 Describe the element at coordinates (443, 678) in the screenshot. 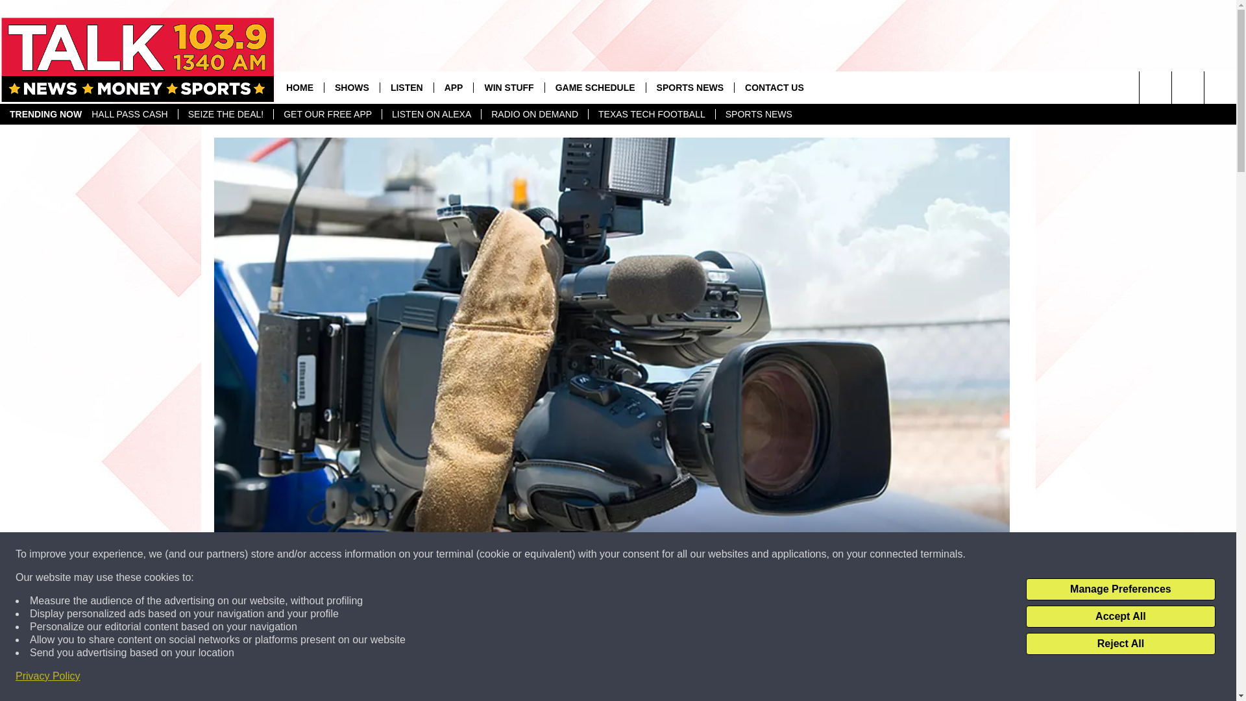

I see `Share on Facebook` at that location.